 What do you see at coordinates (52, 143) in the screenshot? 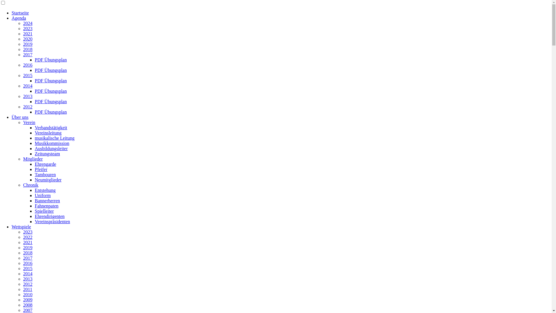
I see `Musikkommission` at bounding box center [52, 143].